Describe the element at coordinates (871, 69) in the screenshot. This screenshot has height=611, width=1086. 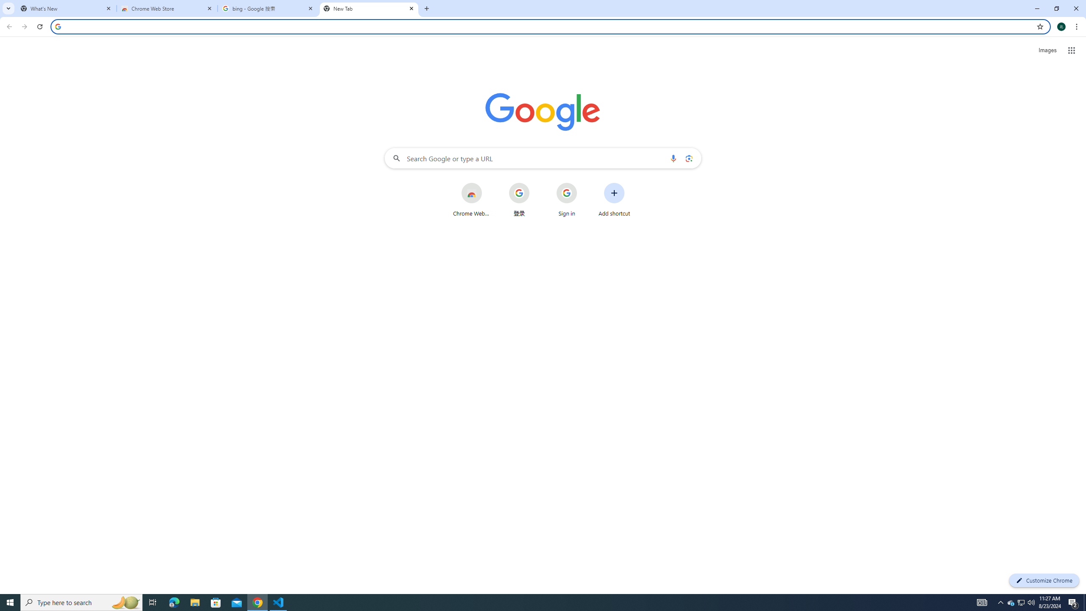
I see `Effects` at that location.